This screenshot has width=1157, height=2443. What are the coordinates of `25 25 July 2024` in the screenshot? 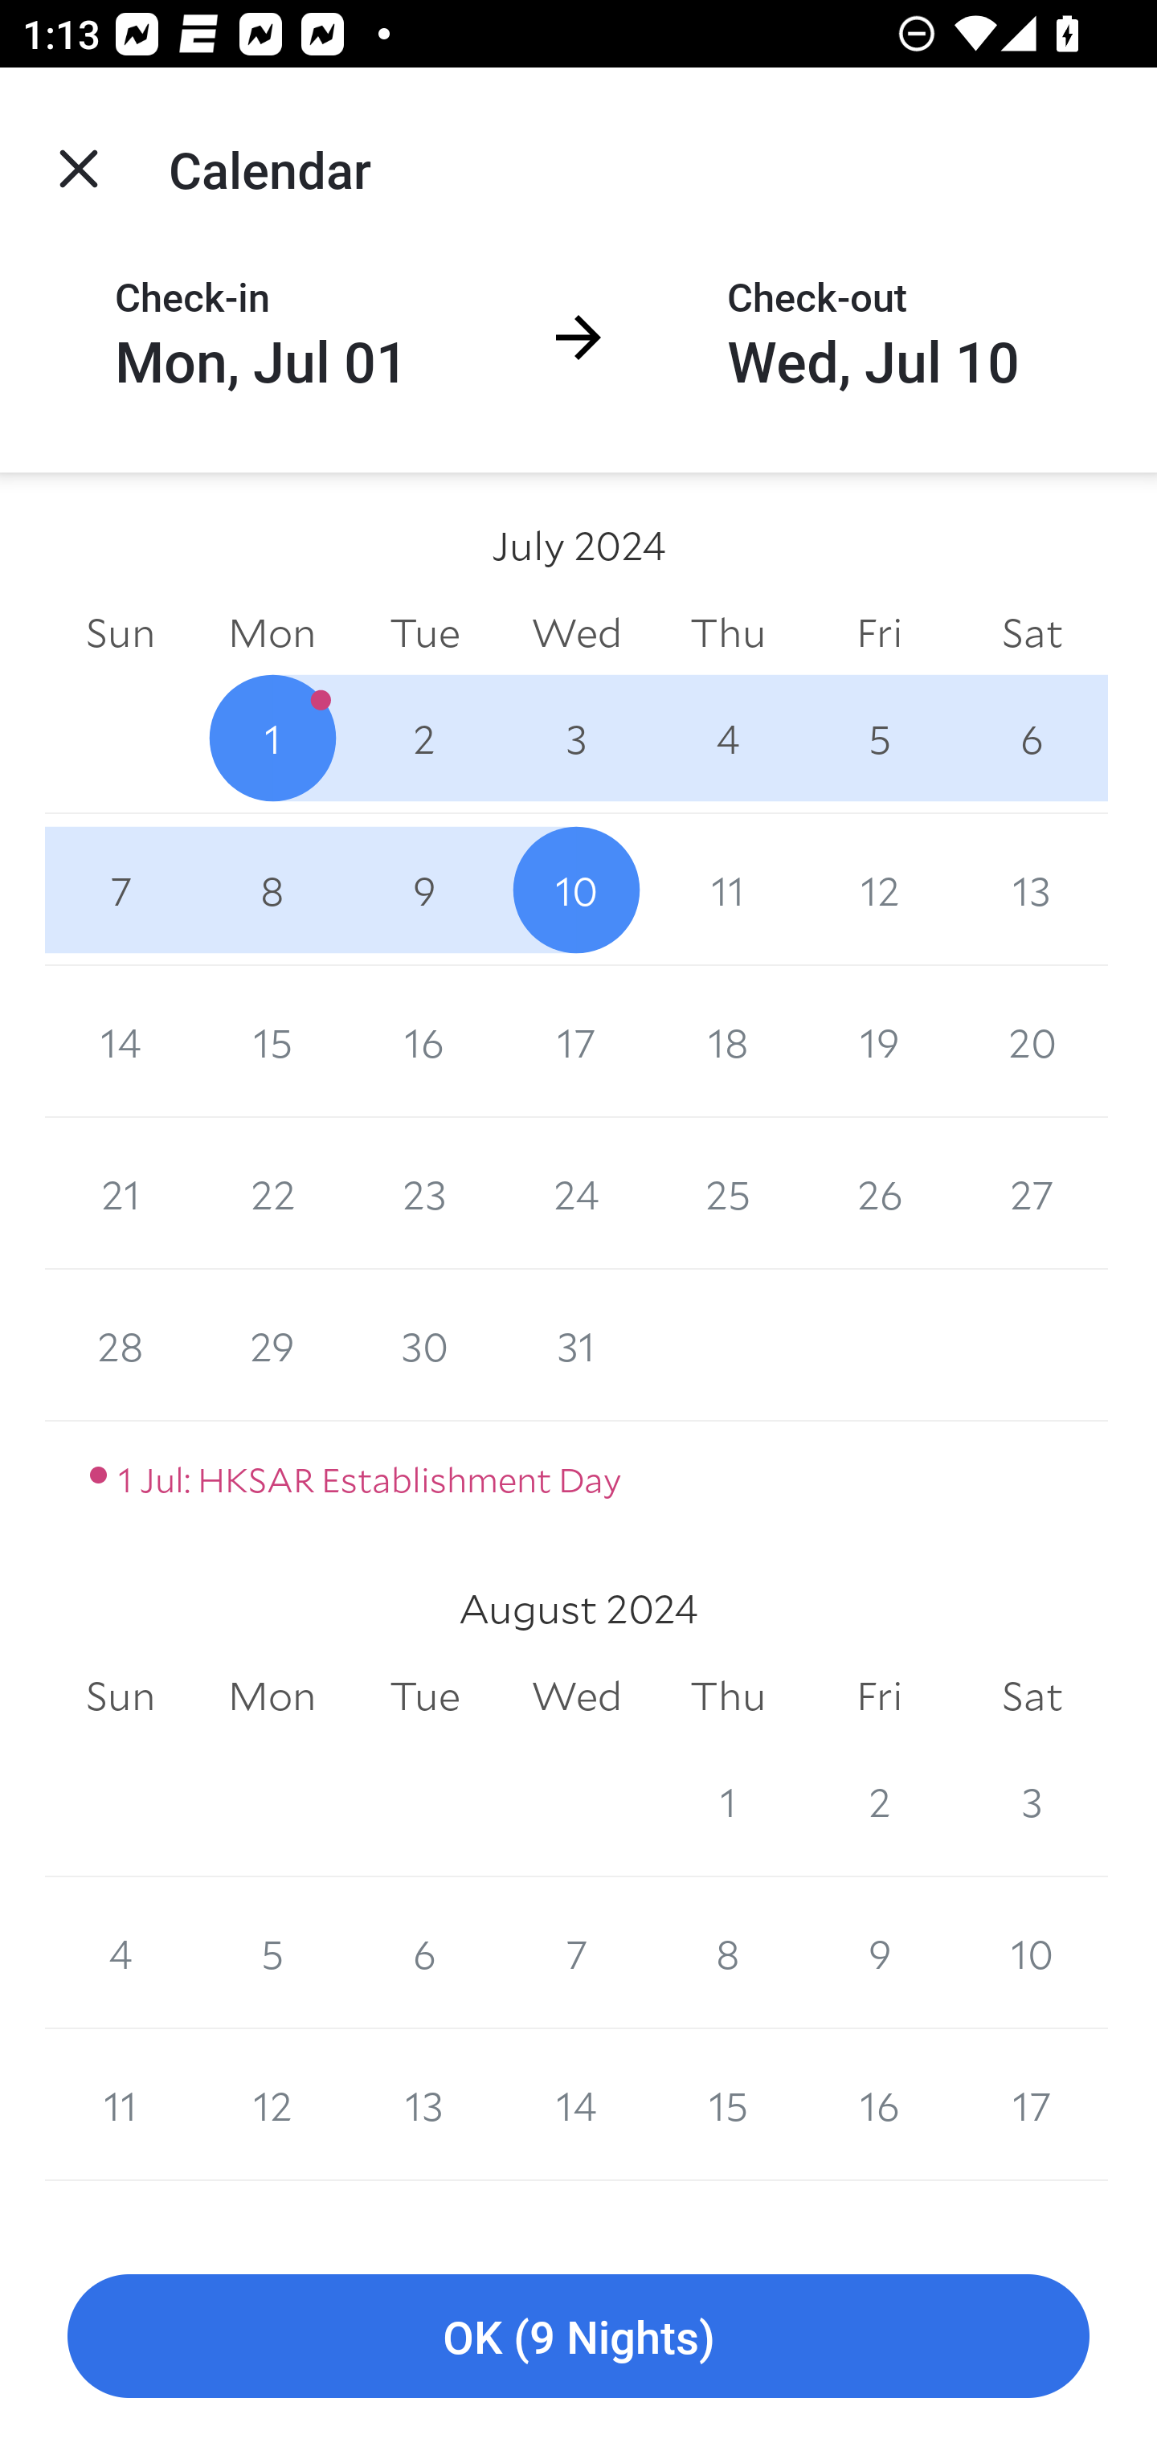 It's located at (728, 1194).